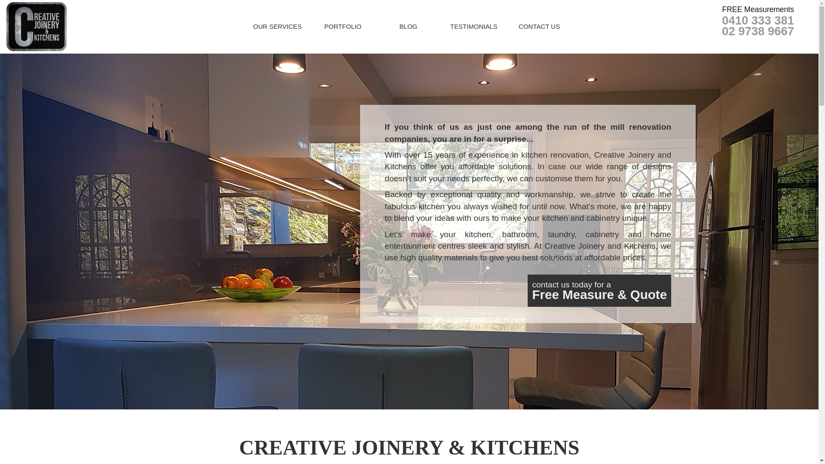 The image size is (825, 464). Describe the element at coordinates (474, 27) in the screenshot. I see `TESTIMONIALS` at that location.